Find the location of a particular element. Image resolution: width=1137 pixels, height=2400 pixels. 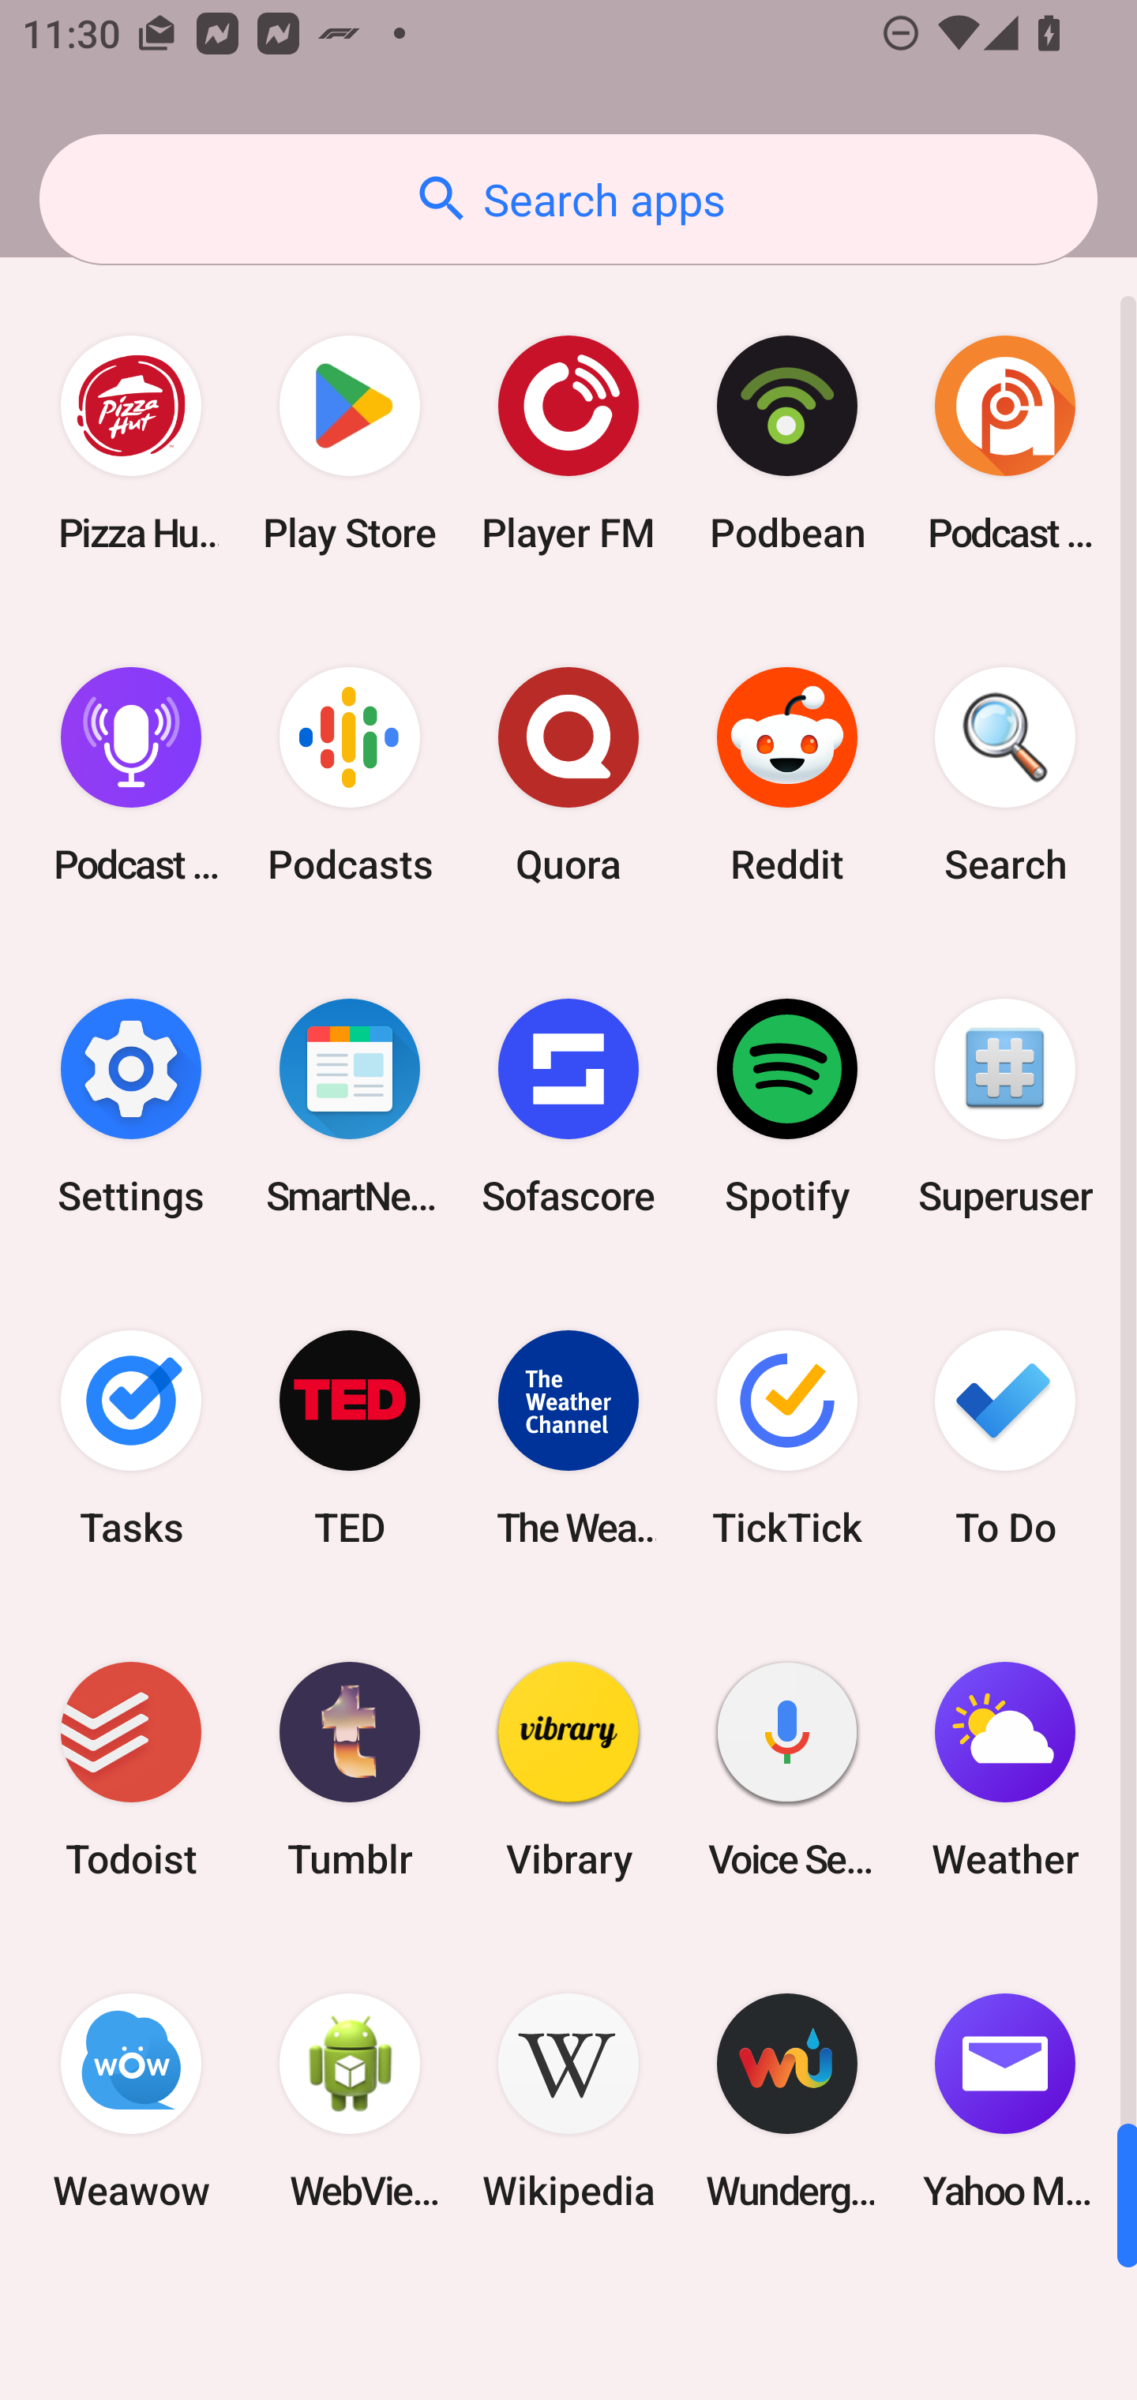

Podbean is located at coordinates (786, 444).